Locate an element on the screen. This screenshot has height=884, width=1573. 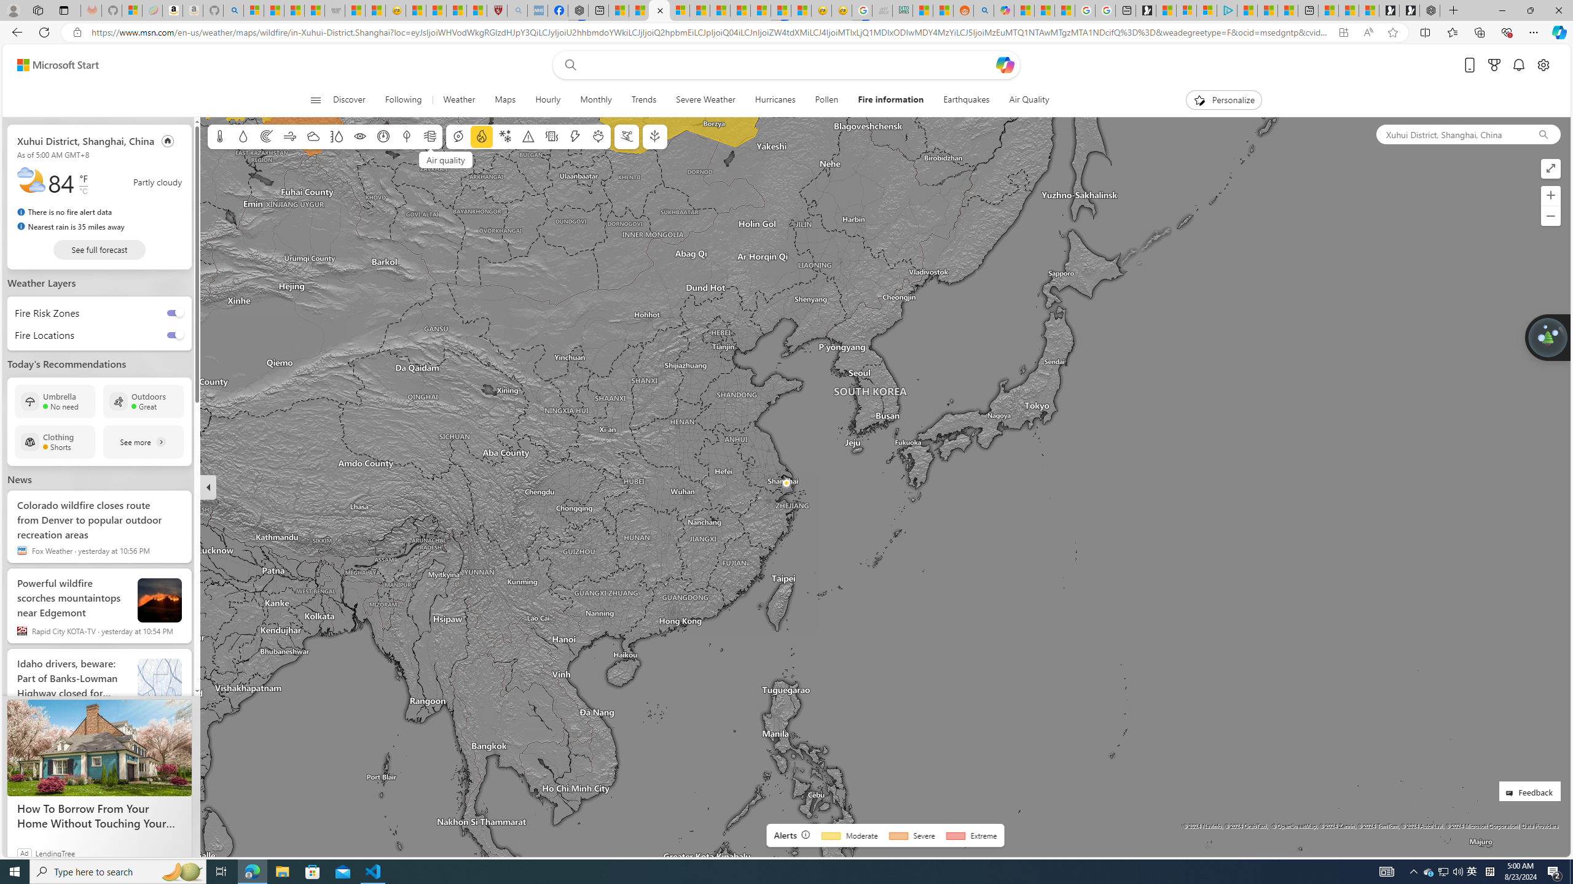
Enter full screen mode is located at coordinates (1551, 168).